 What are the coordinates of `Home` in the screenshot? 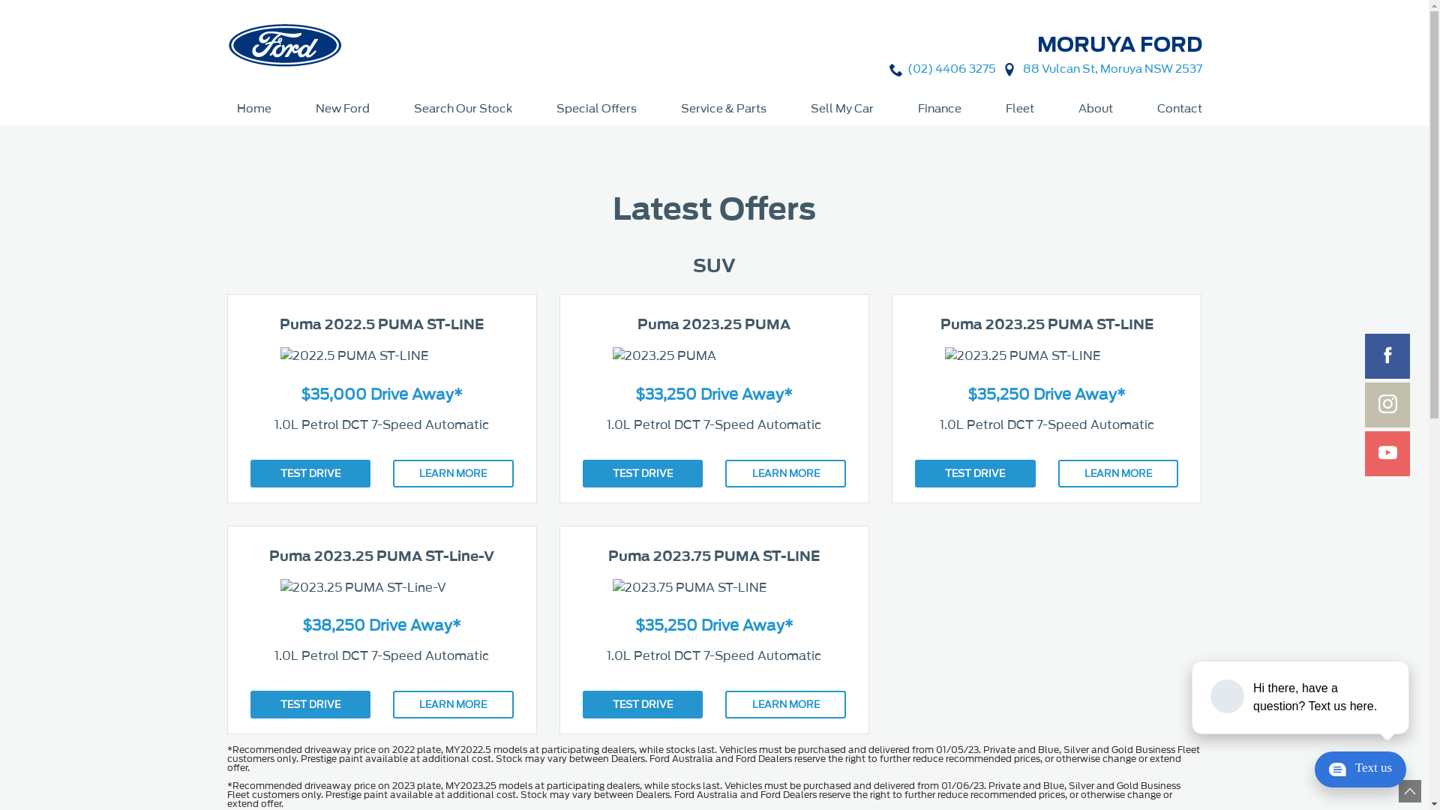 It's located at (253, 109).